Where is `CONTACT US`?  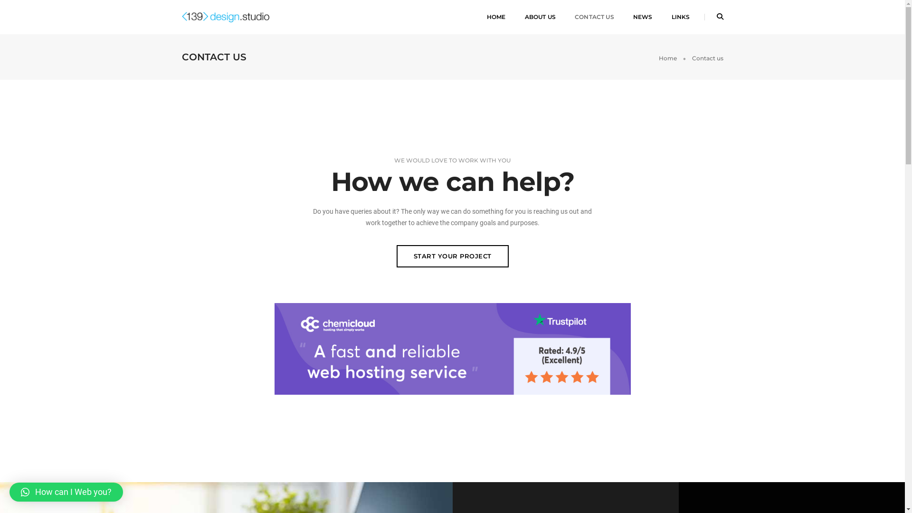
CONTACT US is located at coordinates (595, 17).